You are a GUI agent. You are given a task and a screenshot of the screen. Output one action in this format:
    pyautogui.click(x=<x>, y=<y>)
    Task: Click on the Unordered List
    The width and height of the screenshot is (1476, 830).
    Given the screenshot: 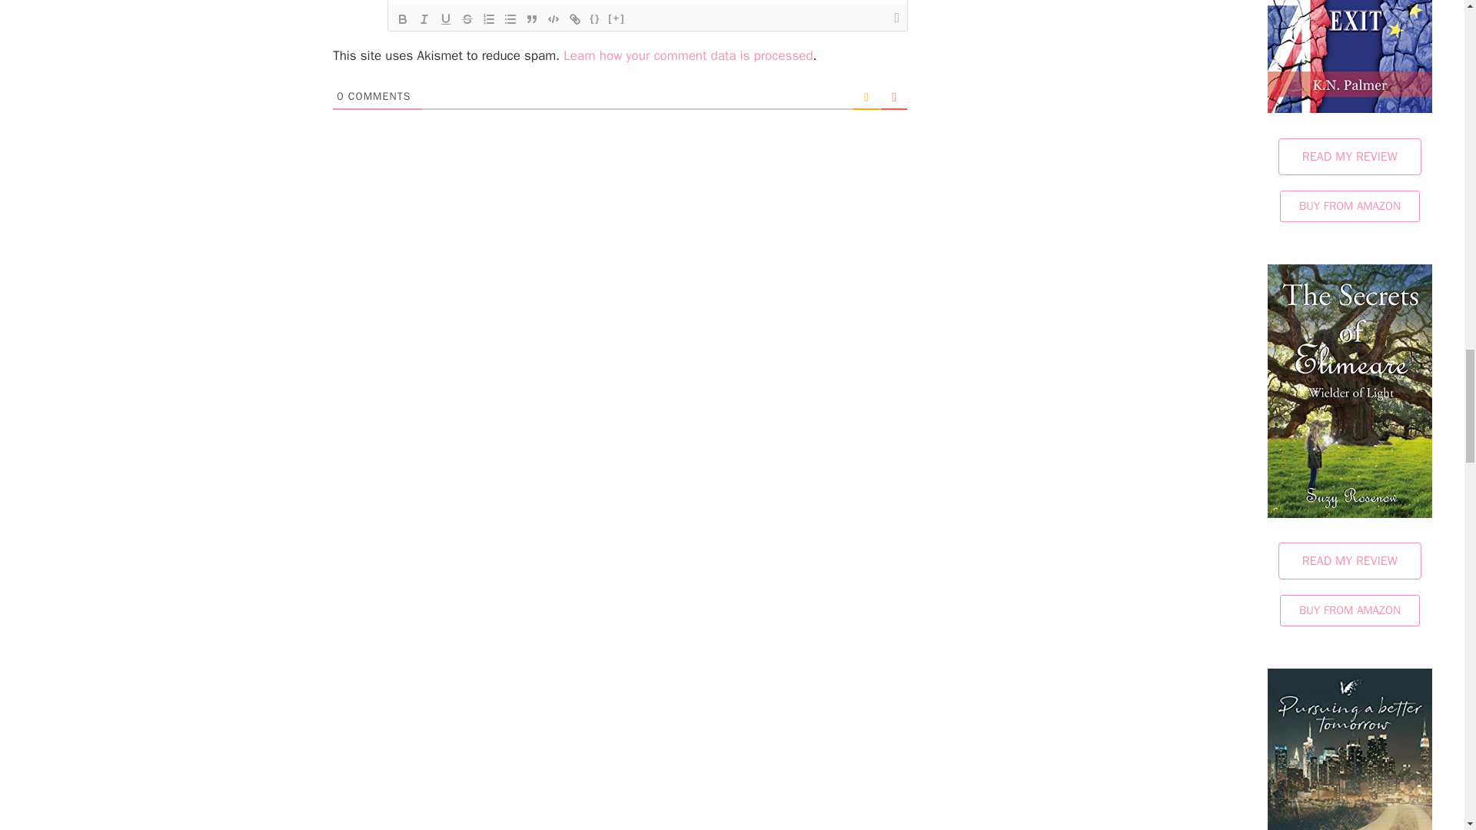 What is the action you would take?
    pyautogui.click(x=510, y=18)
    